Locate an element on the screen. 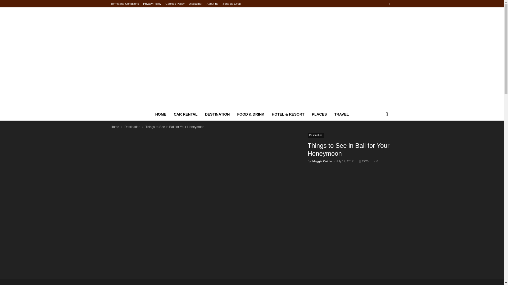  About-us is located at coordinates (212, 4).